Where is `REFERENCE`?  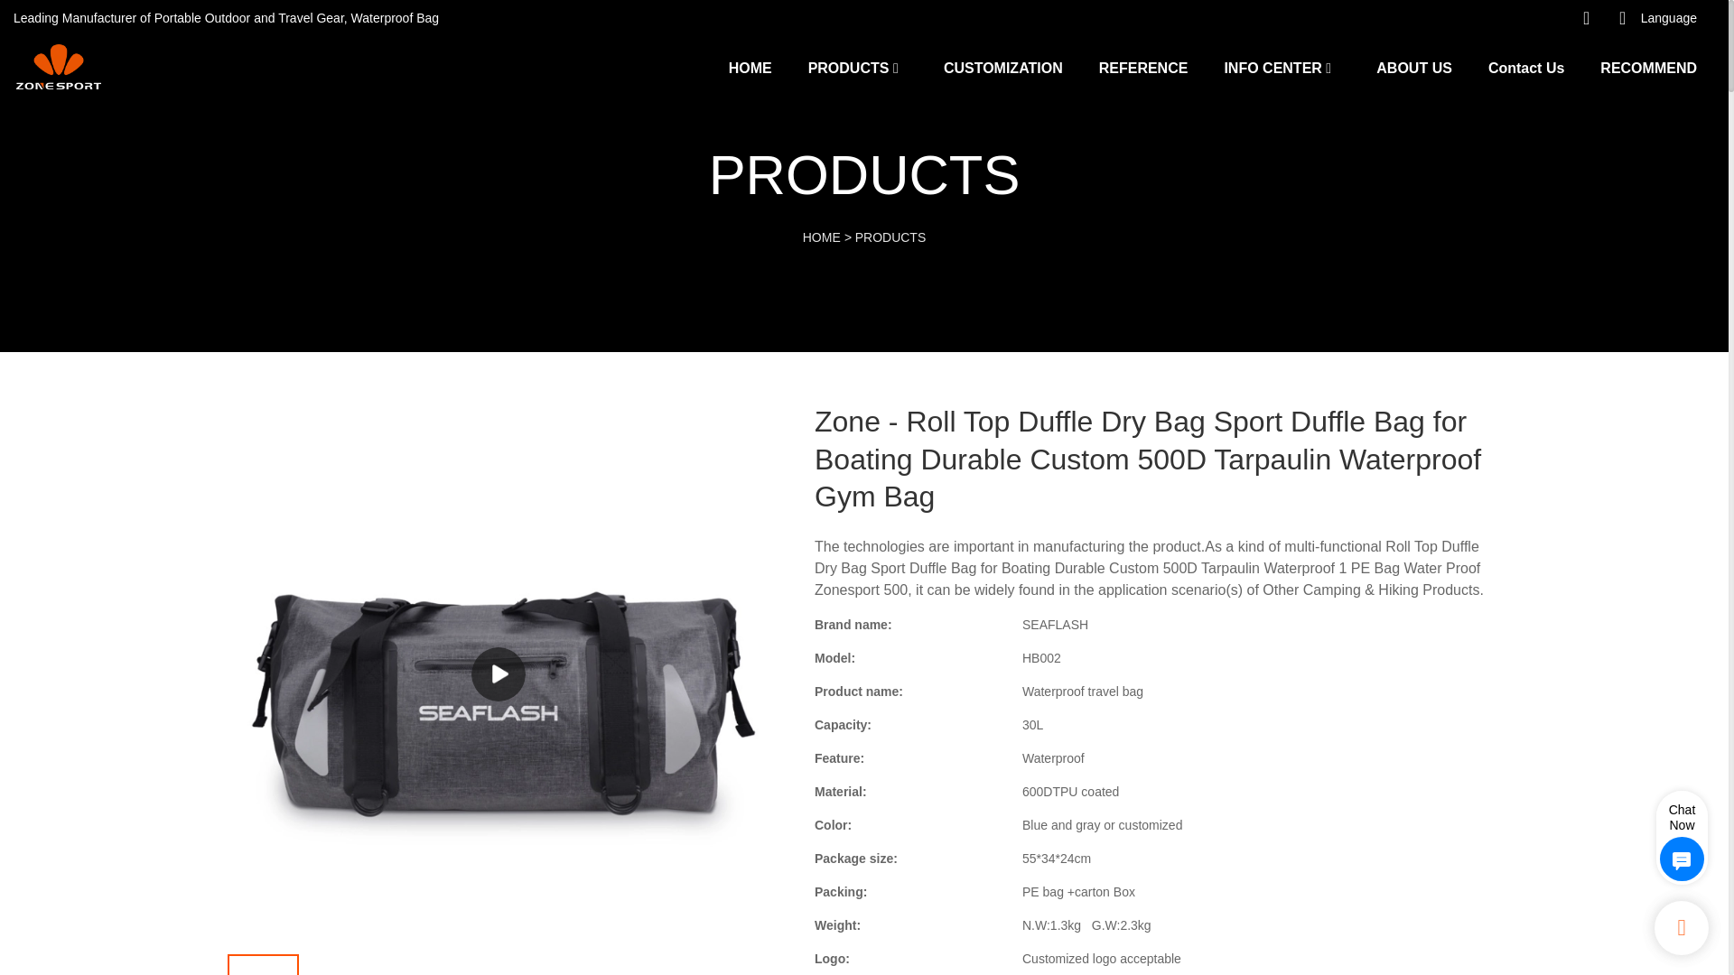
REFERENCE is located at coordinates (1143, 67).